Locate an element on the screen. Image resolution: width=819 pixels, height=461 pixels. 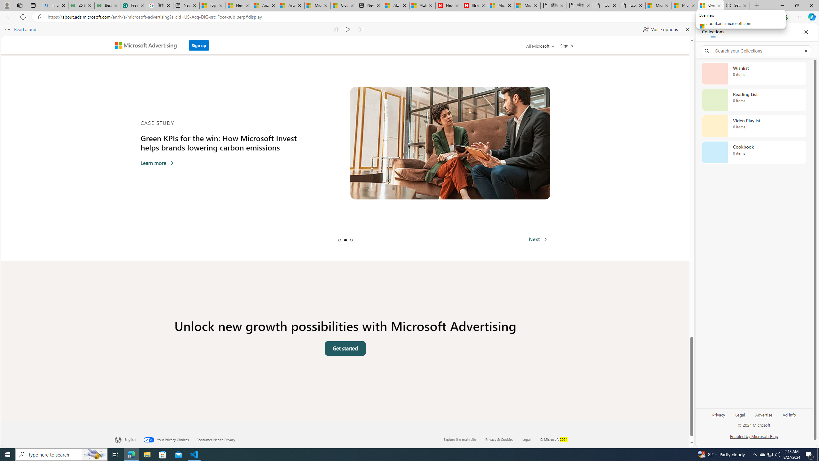
News - MSN is located at coordinates (239, 5).